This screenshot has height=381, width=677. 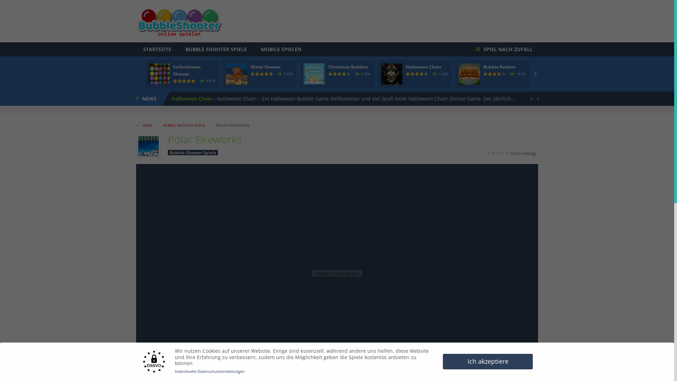 What do you see at coordinates (504, 49) in the screenshot?
I see `SPIEL NACH ZUFALL` at bounding box center [504, 49].